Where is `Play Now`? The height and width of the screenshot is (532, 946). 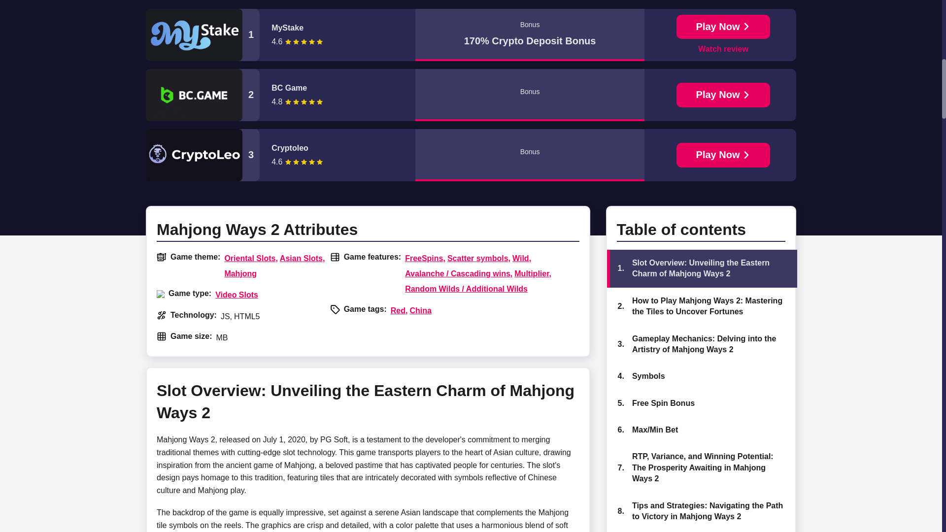 Play Now is located at coordinates (723, 27).